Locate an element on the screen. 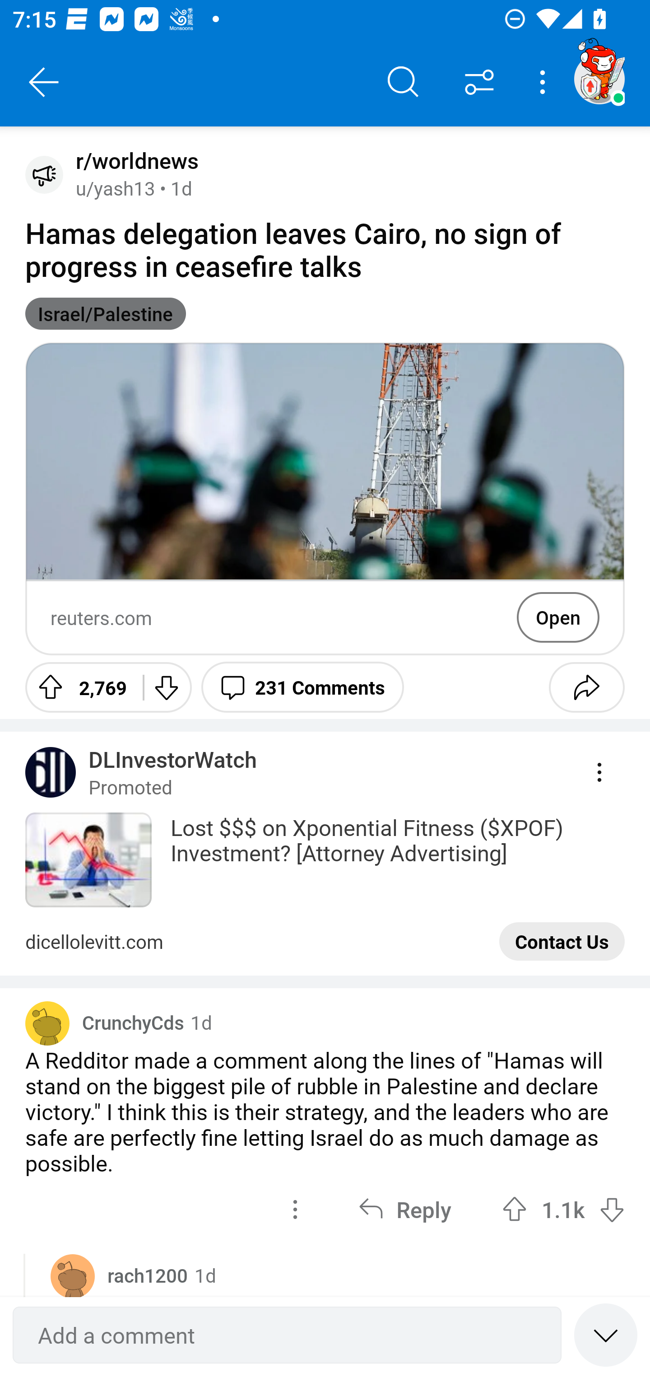 This screenshot has width=650, height=1373. Israel/Palestine is located at coordinates (106, 313).